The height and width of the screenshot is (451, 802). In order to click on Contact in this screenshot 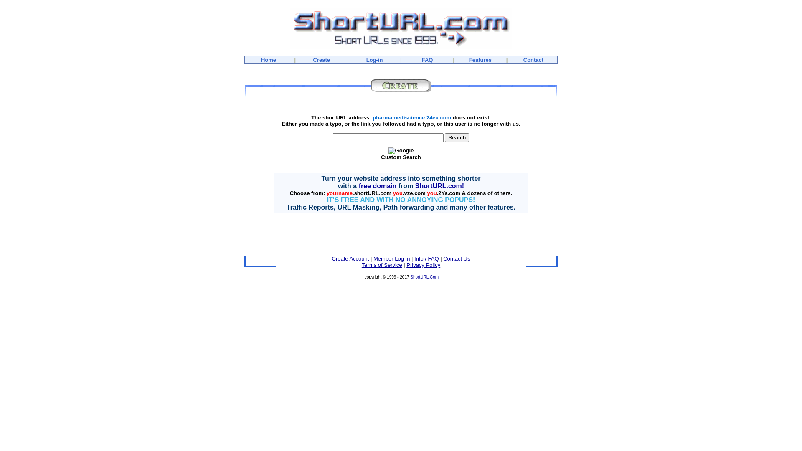, I will do `click(533, 60)`.